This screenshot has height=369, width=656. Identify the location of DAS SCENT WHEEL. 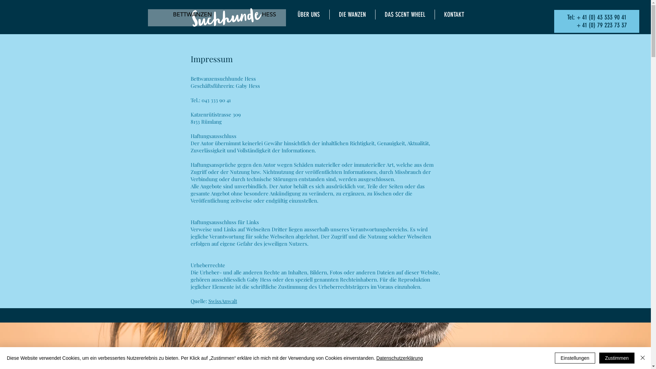
(405, 14).